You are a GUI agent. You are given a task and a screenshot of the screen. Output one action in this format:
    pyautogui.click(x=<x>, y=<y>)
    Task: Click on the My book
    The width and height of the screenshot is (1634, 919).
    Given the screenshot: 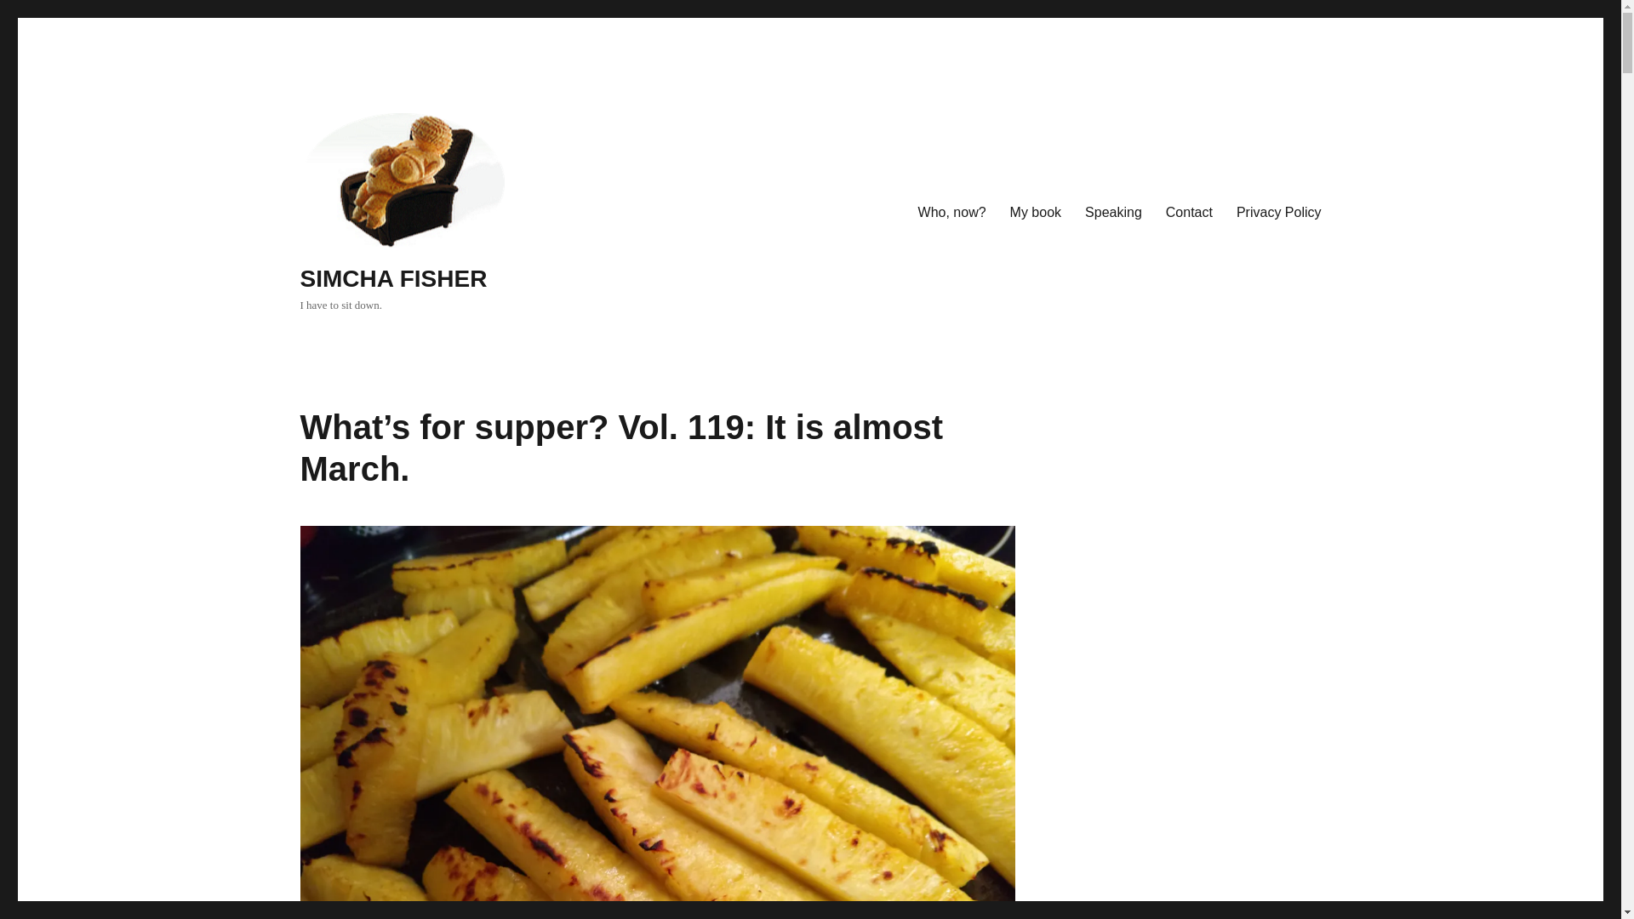 What is the action you would take?
    pyautogui.click(x=1036, y=213)
    